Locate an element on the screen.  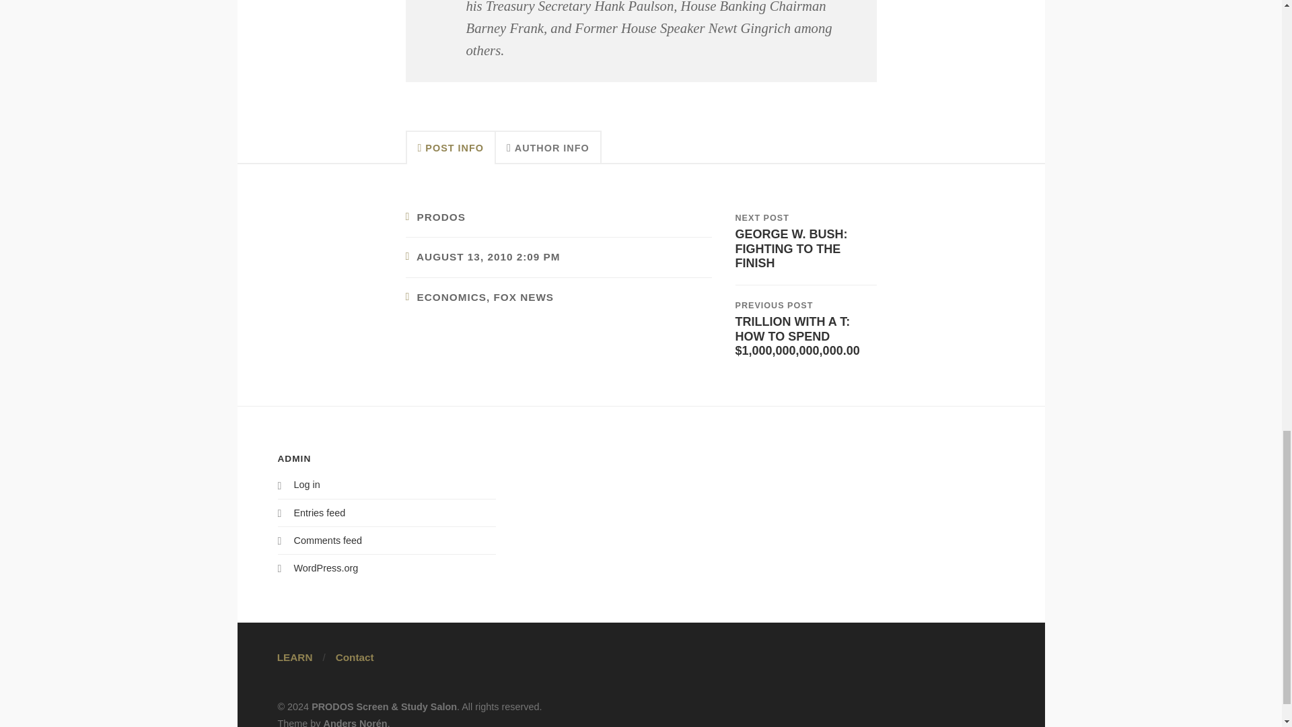
AUTHOR INFO is located at coordinates (549, 147).